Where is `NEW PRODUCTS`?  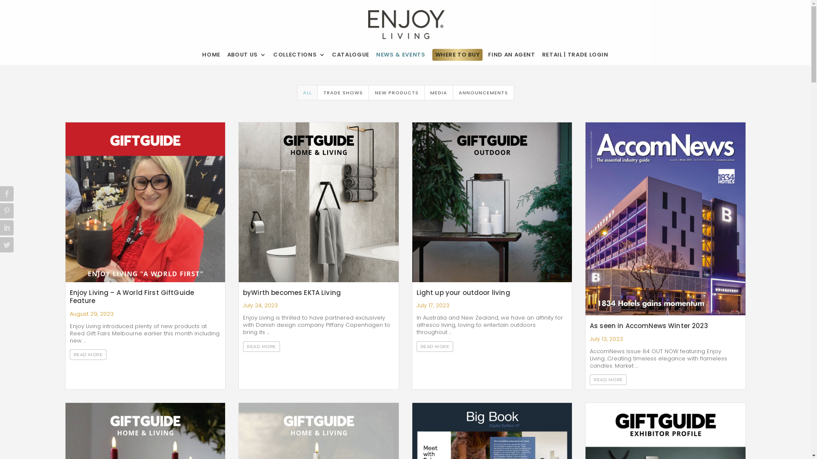 NEW PRODUCTS is located at coordinates (397, 93).